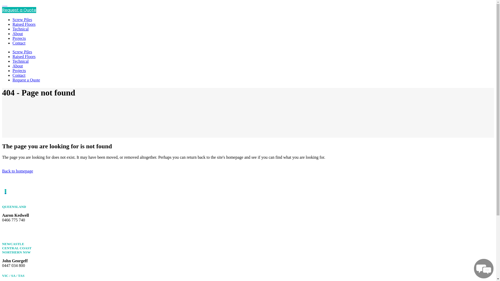 This screenshot has width=500, height=281. I want to click on Back to homepage, so click(18, 171).